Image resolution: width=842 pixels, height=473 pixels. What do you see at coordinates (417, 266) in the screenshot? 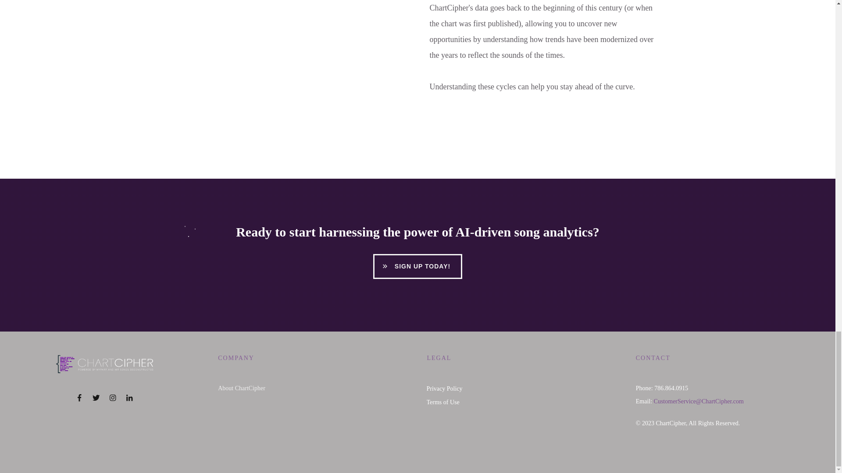
I see `SIGN UP TODAY!` at bounding box center [417, 266].